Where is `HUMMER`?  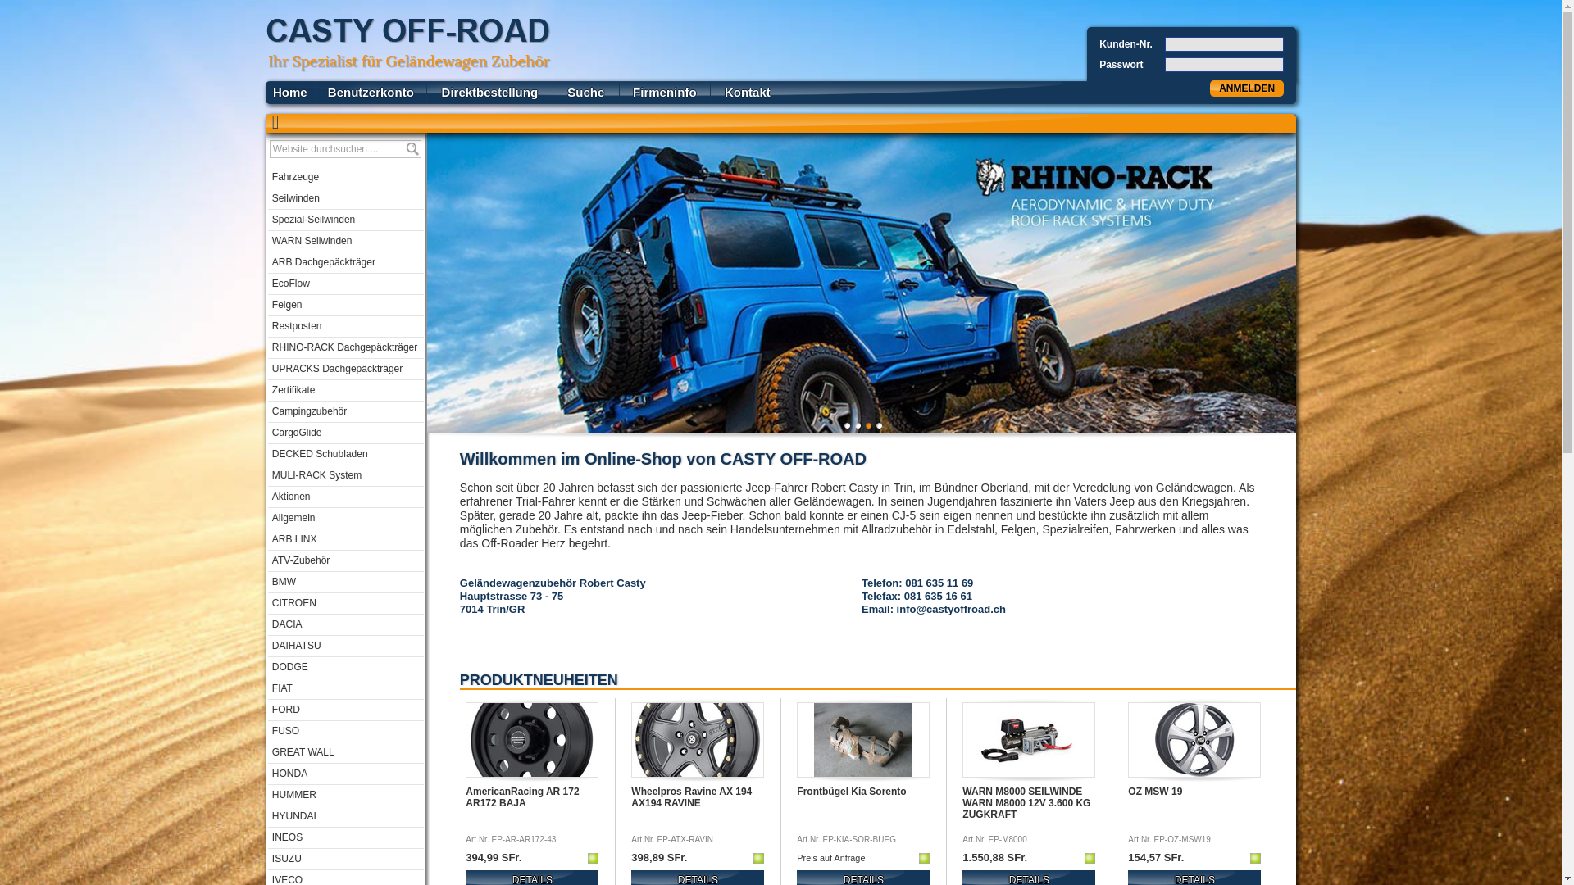 HUMMER is located at coordinates (346, 796).